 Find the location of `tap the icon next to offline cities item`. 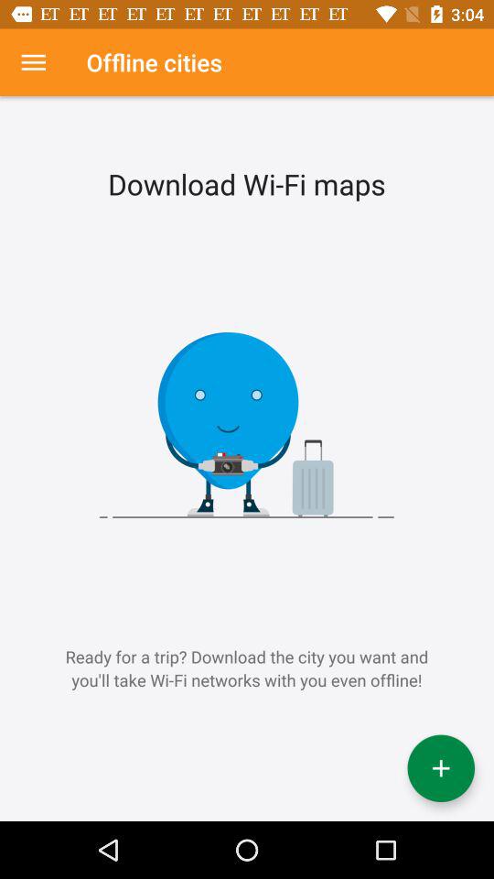

tap the icon next to offline cities item is located at coordinates (33, 62).